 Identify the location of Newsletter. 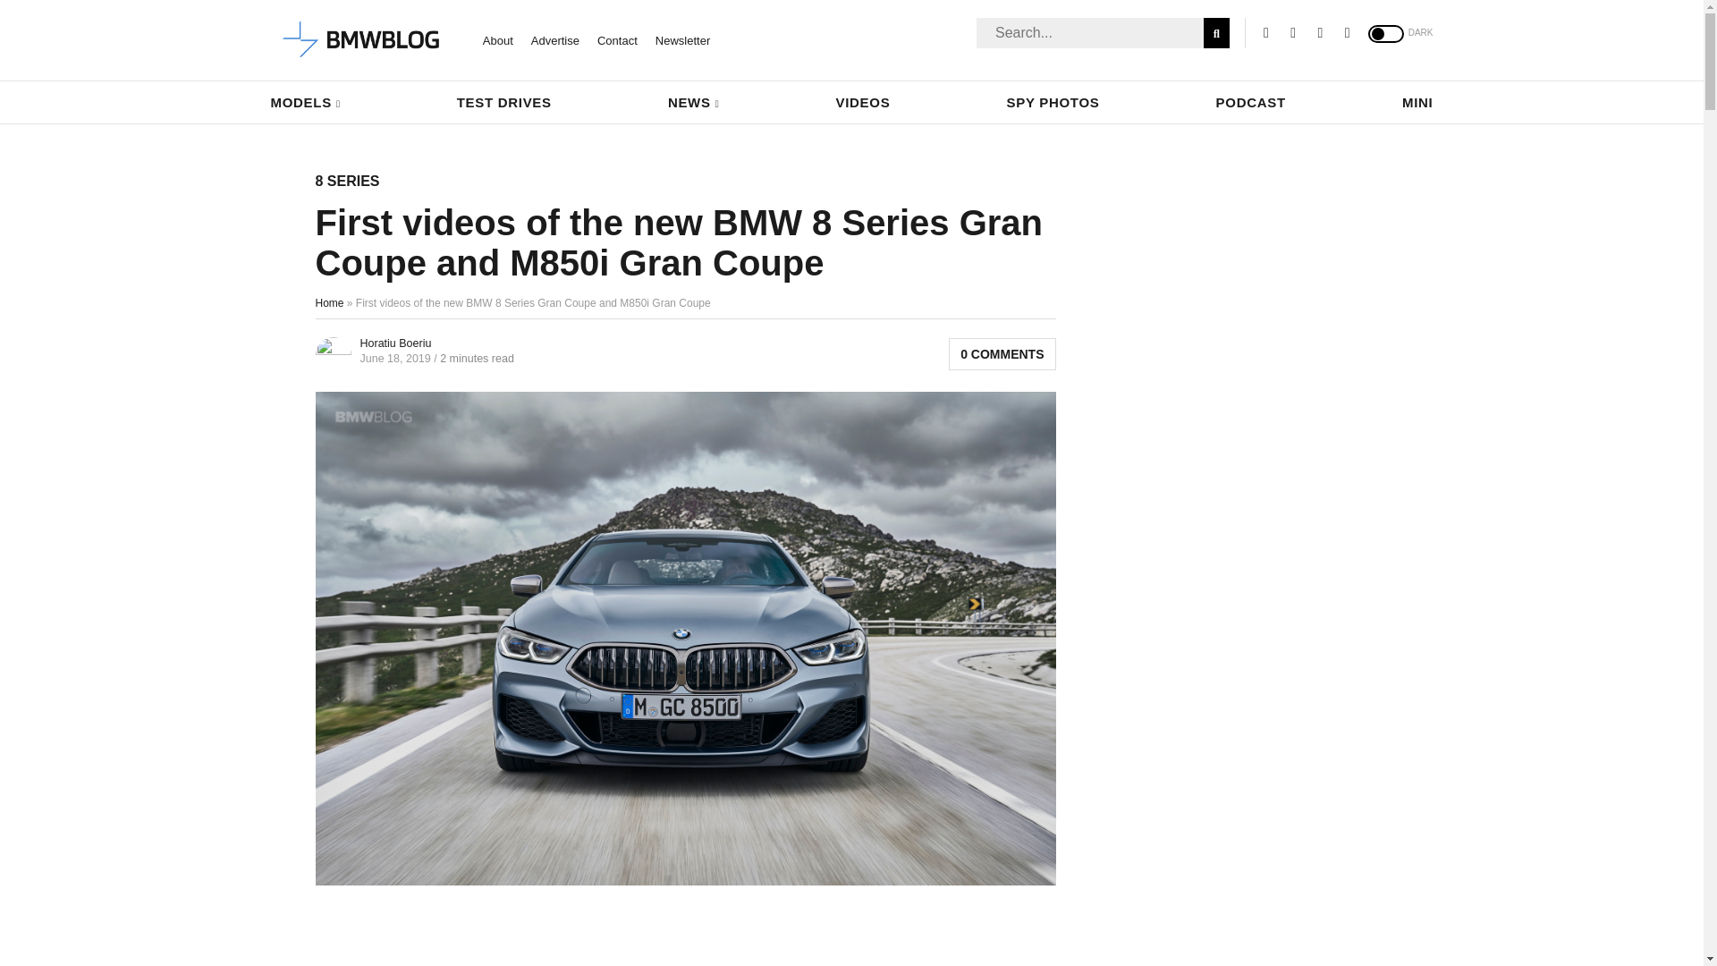
(683, 39).